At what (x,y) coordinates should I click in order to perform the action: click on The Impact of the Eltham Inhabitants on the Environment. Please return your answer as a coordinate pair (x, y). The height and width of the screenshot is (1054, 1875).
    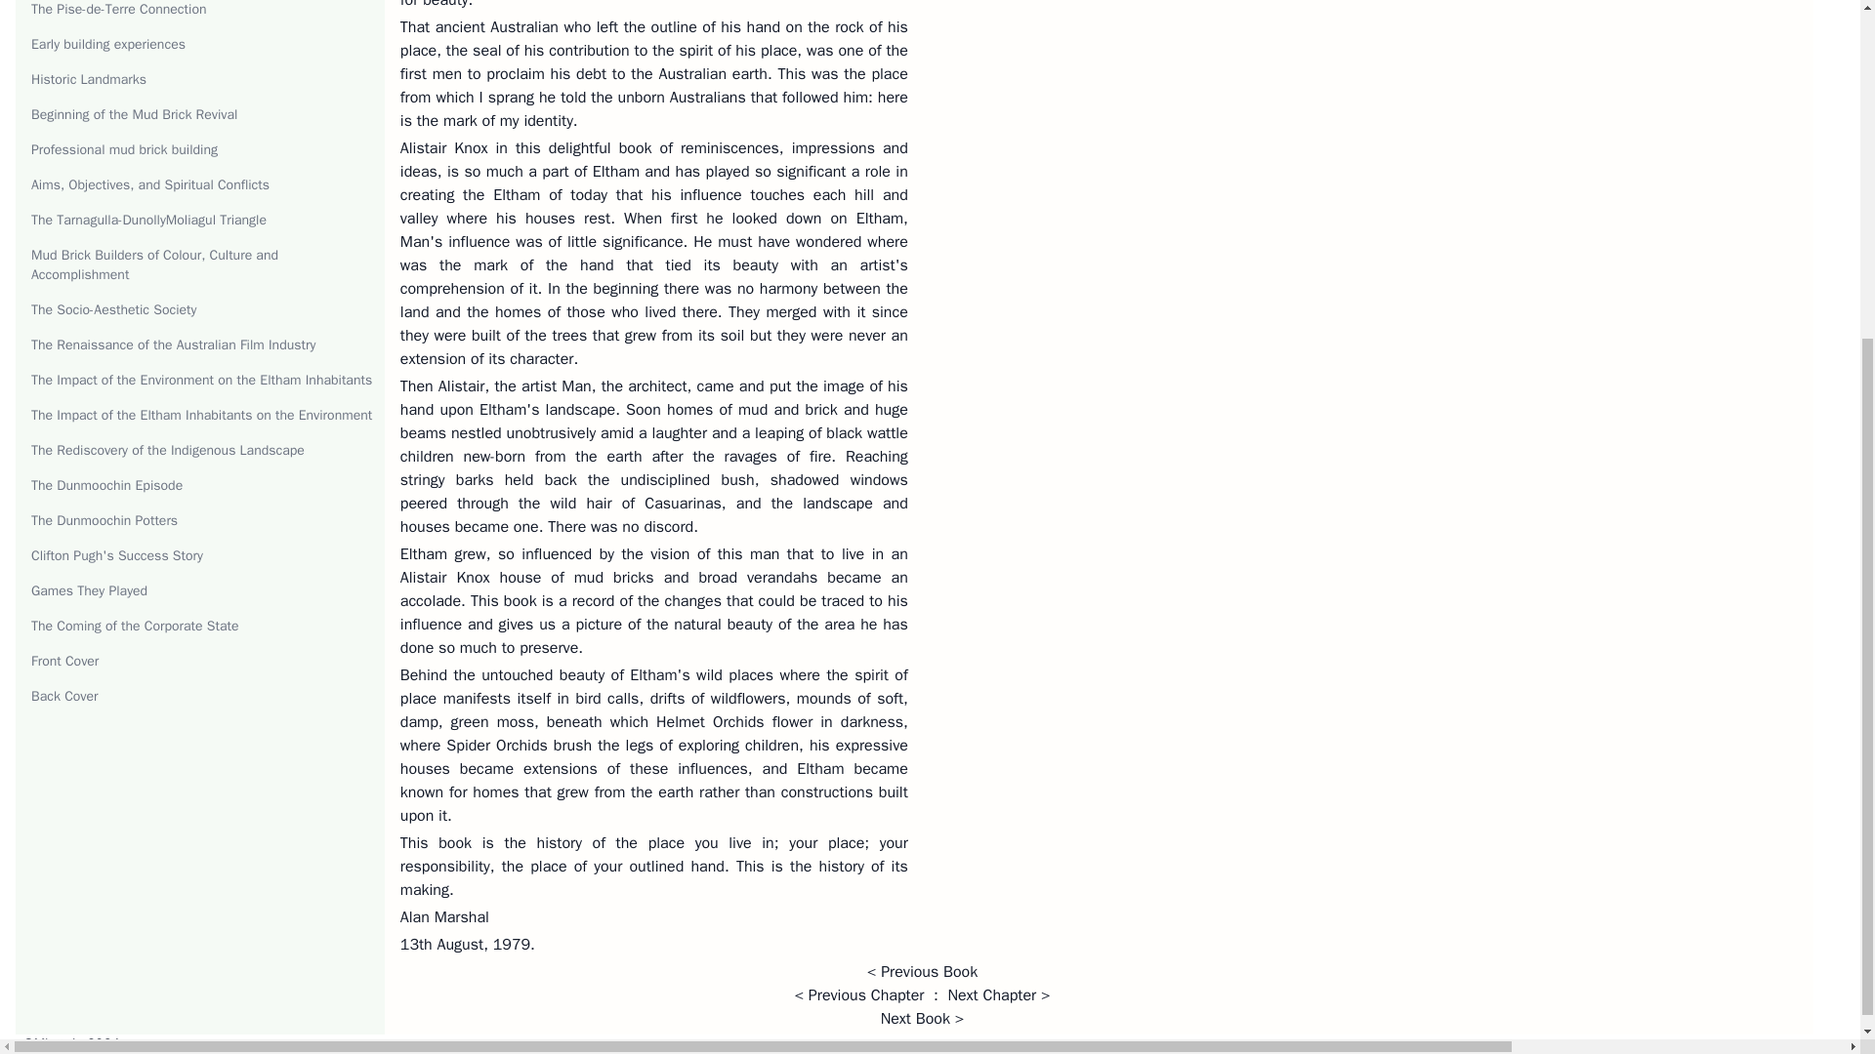
    Looking at the image, I should click on (201, 415).